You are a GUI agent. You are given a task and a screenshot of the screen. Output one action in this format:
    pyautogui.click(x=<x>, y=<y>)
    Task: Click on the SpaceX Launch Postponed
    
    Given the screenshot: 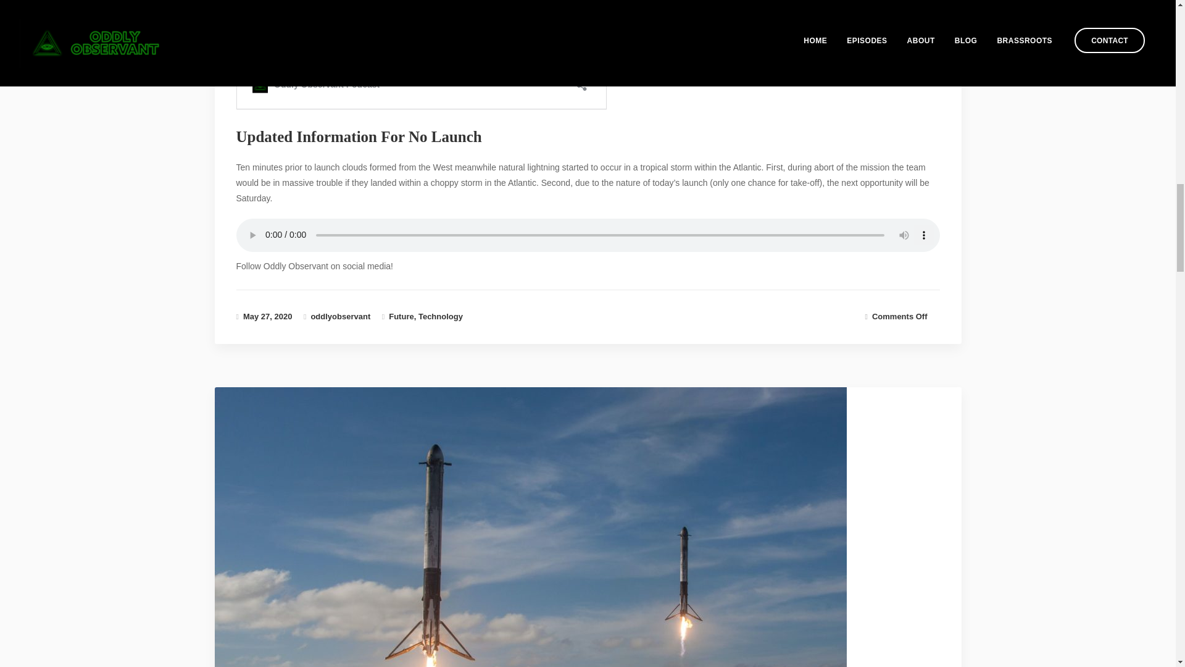 What is the action you would take?
    pyautogui.click(x=268, y=316)
    